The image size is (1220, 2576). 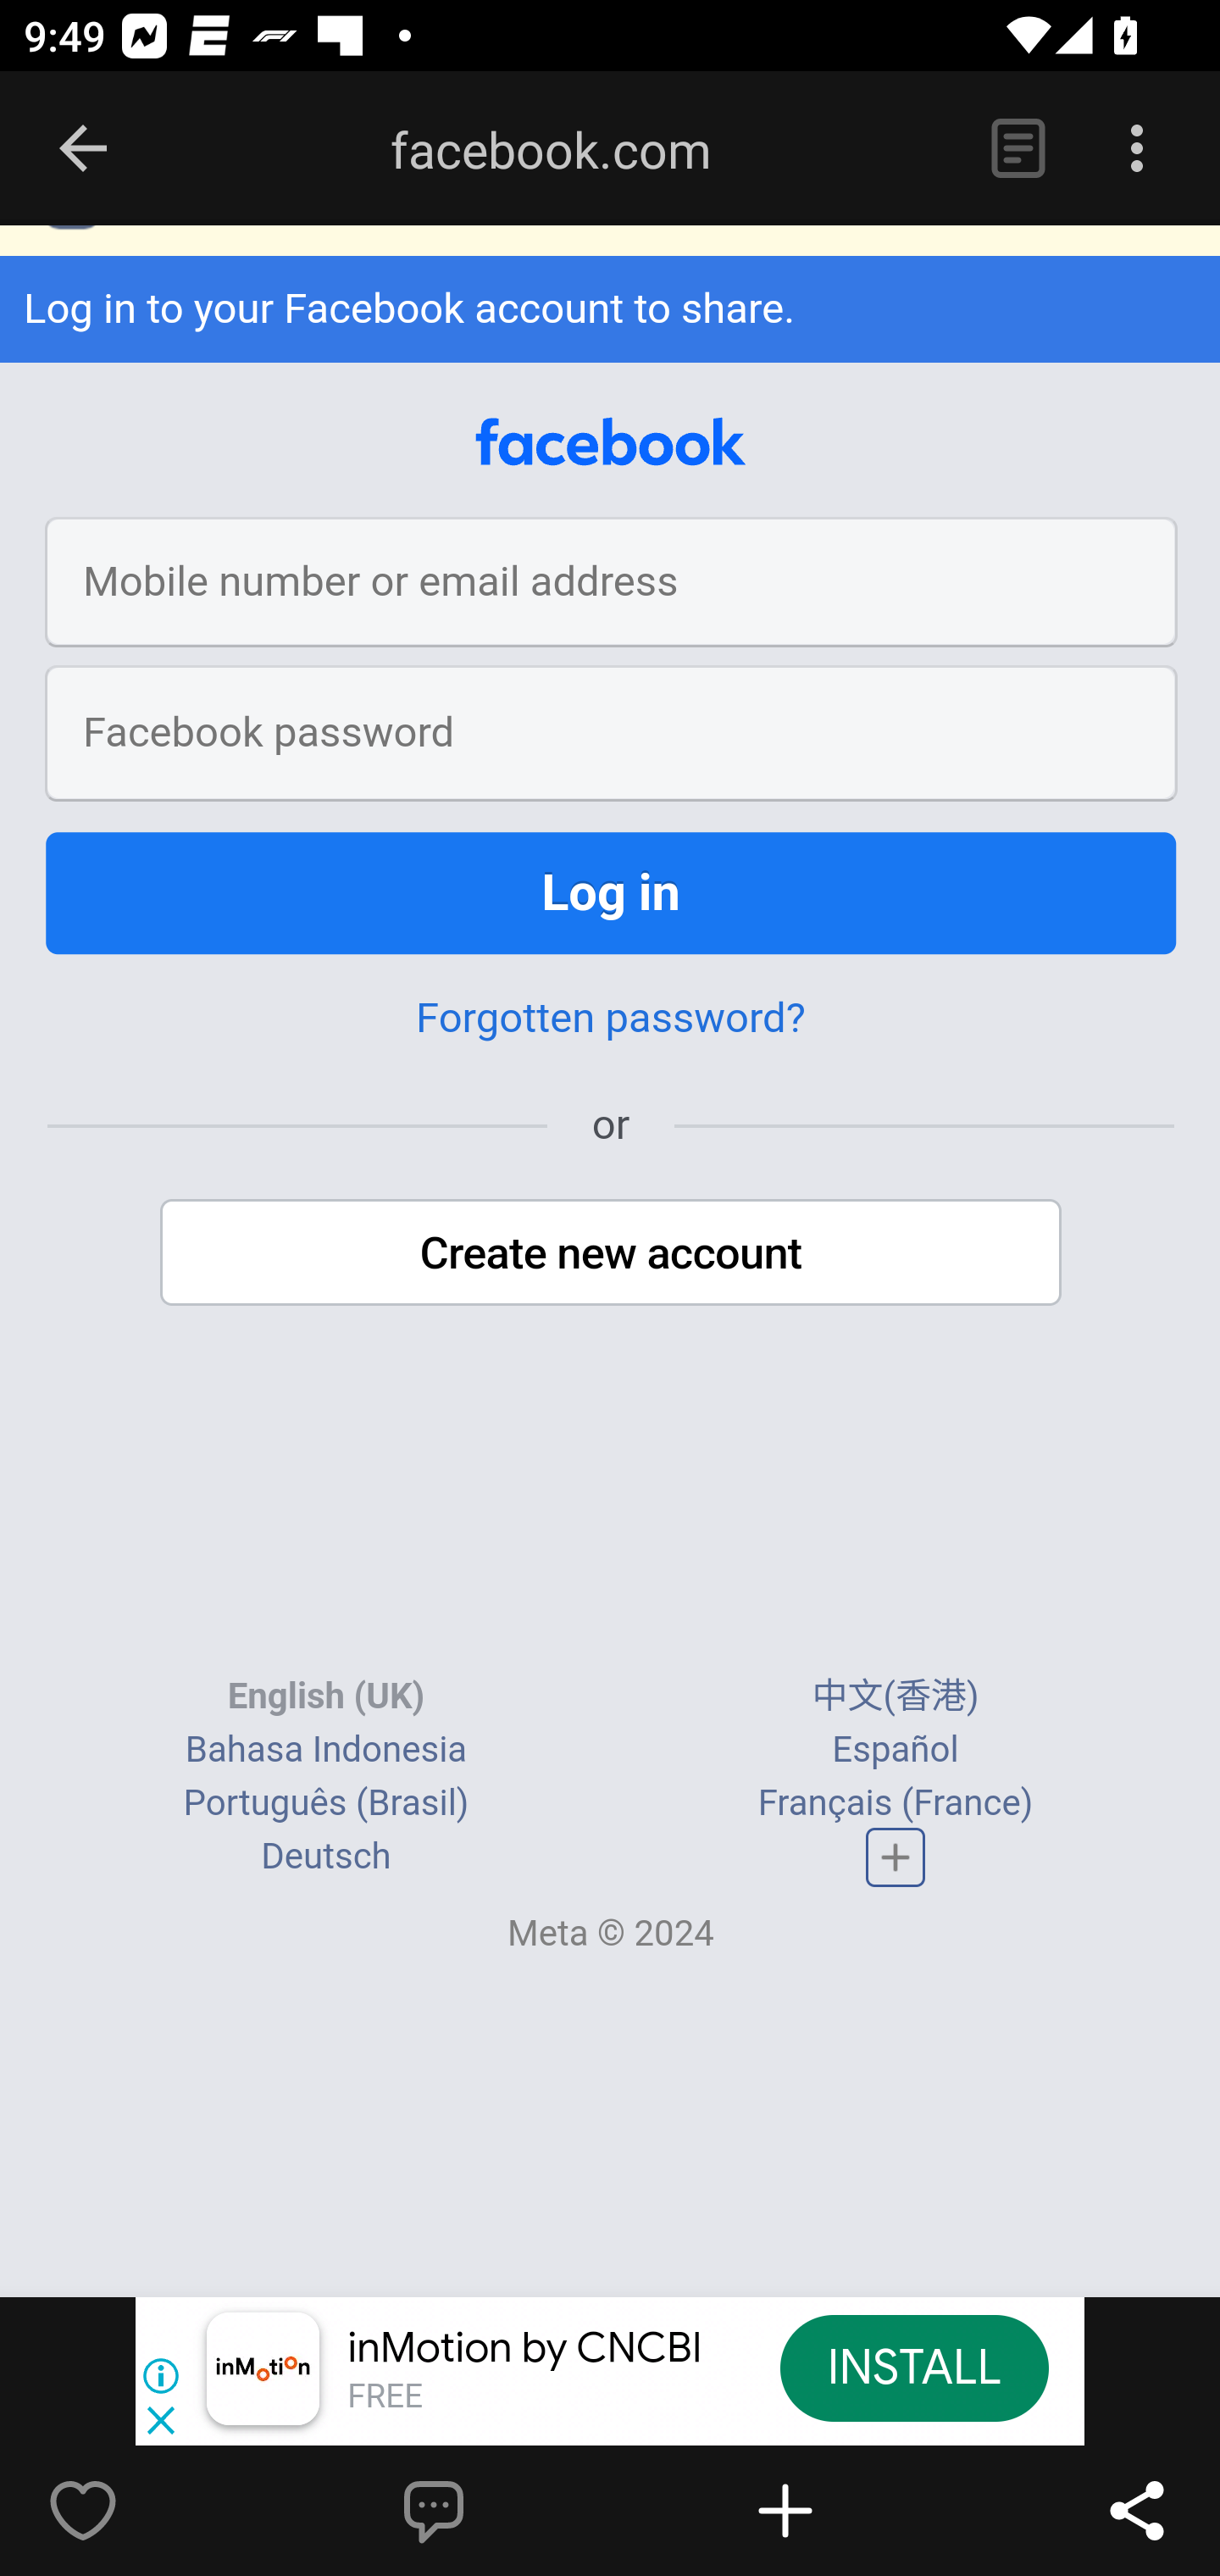 What do you see at coordinates (385, 2398) in the screenshot?
I see `FREE` at bounding box center [385, 2398].